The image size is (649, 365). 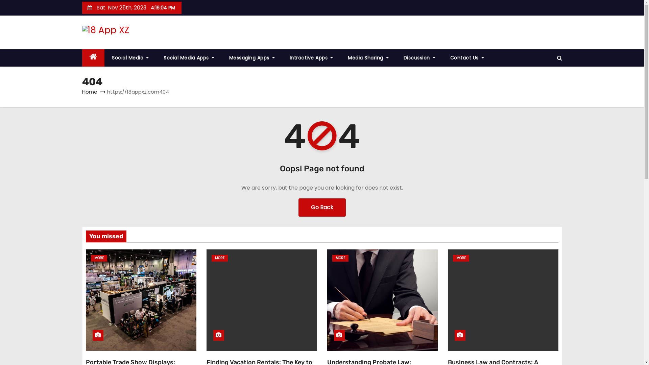 What do you see at coordinates (220, 258) in the screenshot?
I see `MORE` at bounding box center [220, 258].